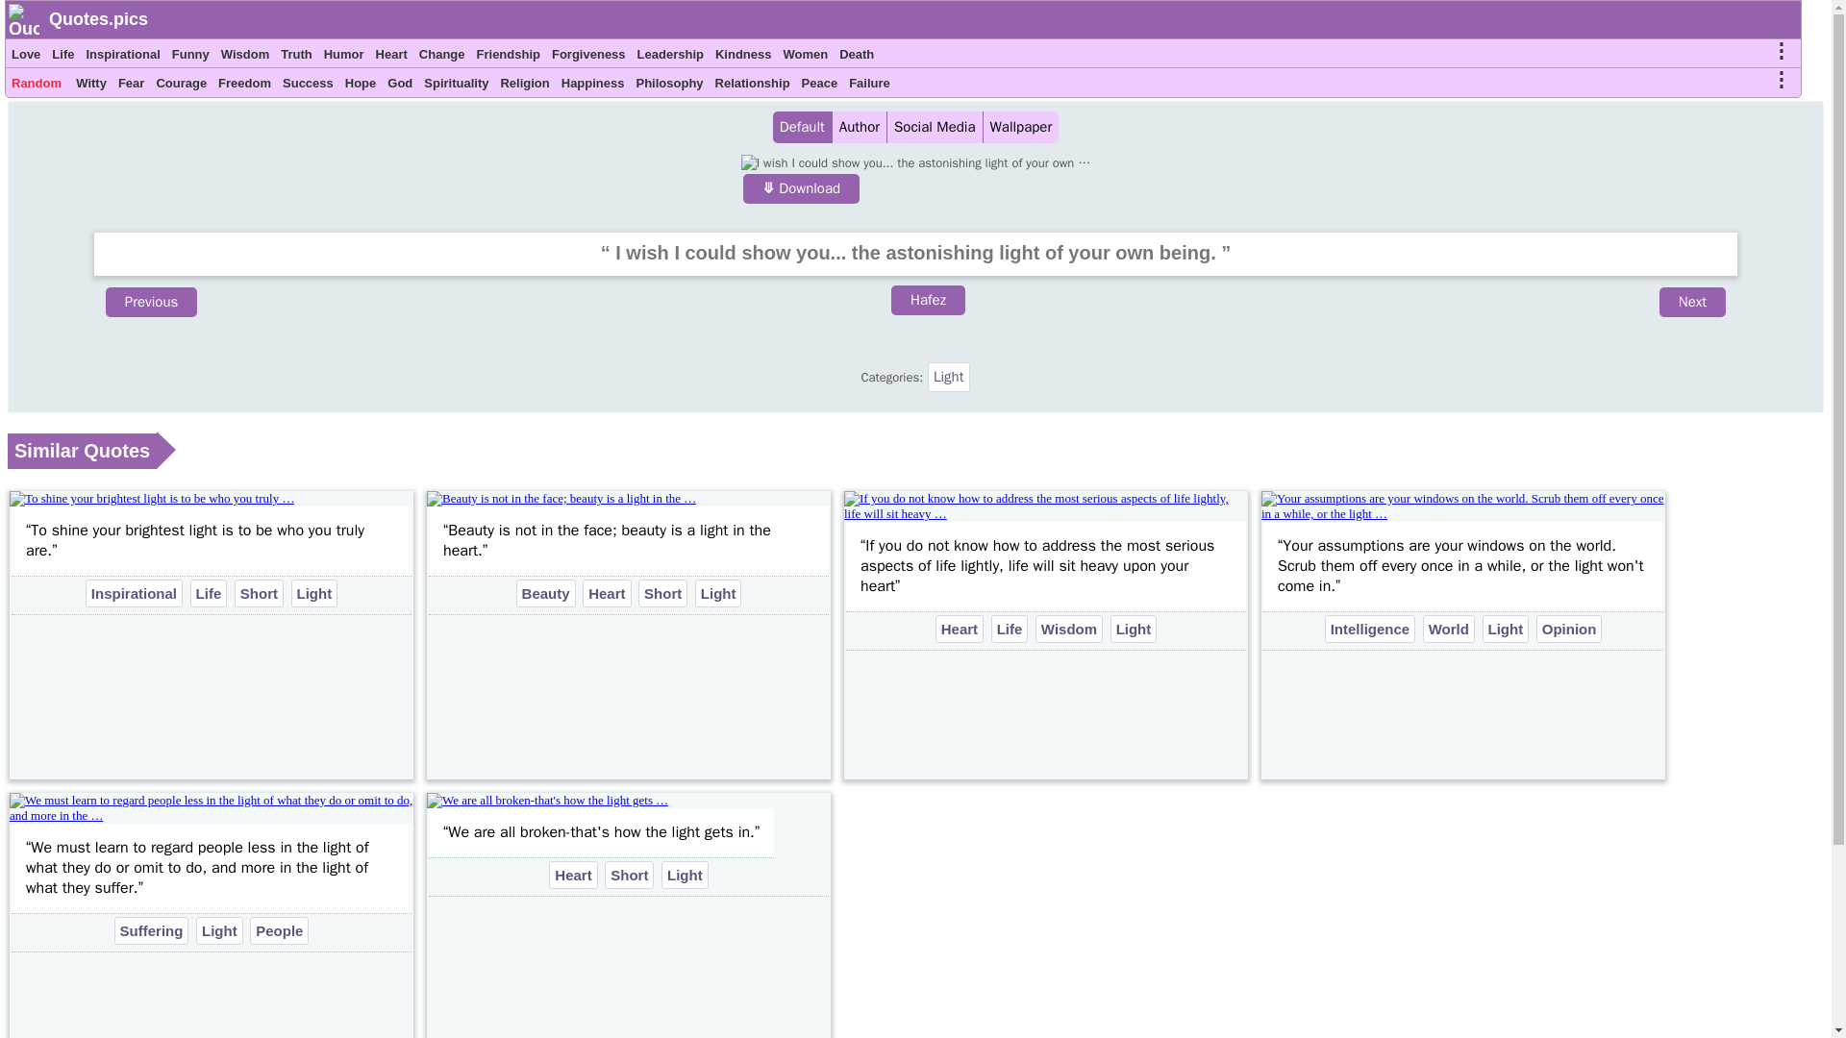 This screenshot has width=1846, height=1038. I want to click on God, so click(400, 85).